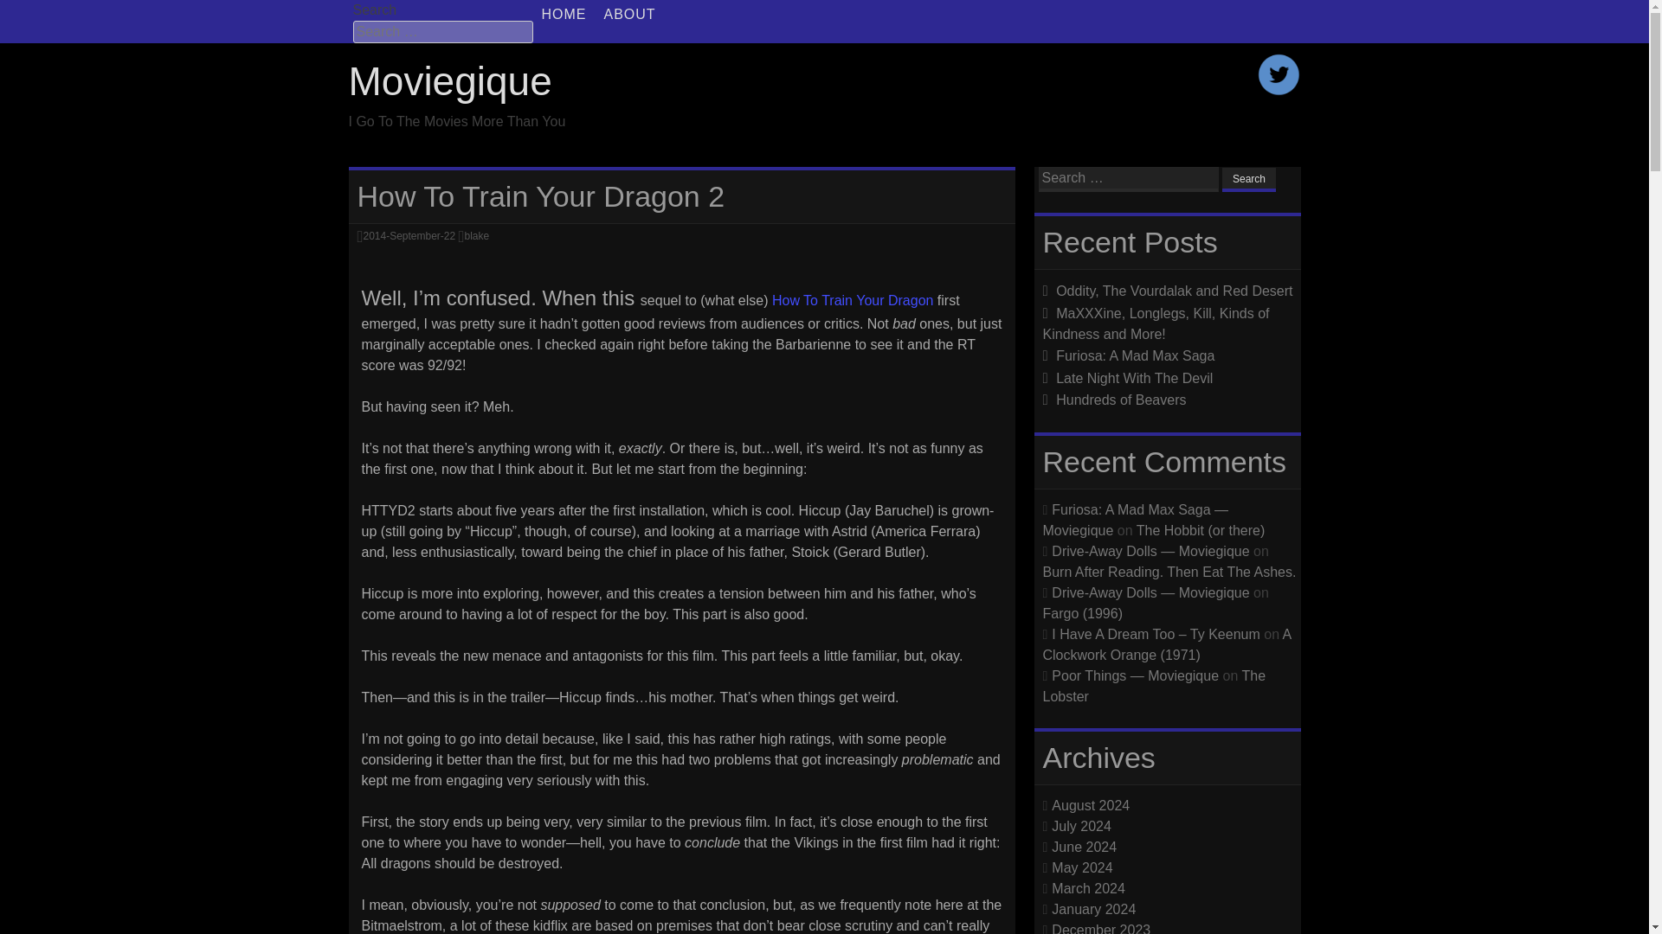 The height and width of the screenshot is (934, 1662). Describe the element at coordinates (443, 31) in the screenshot. I see `Search for:` at that location.